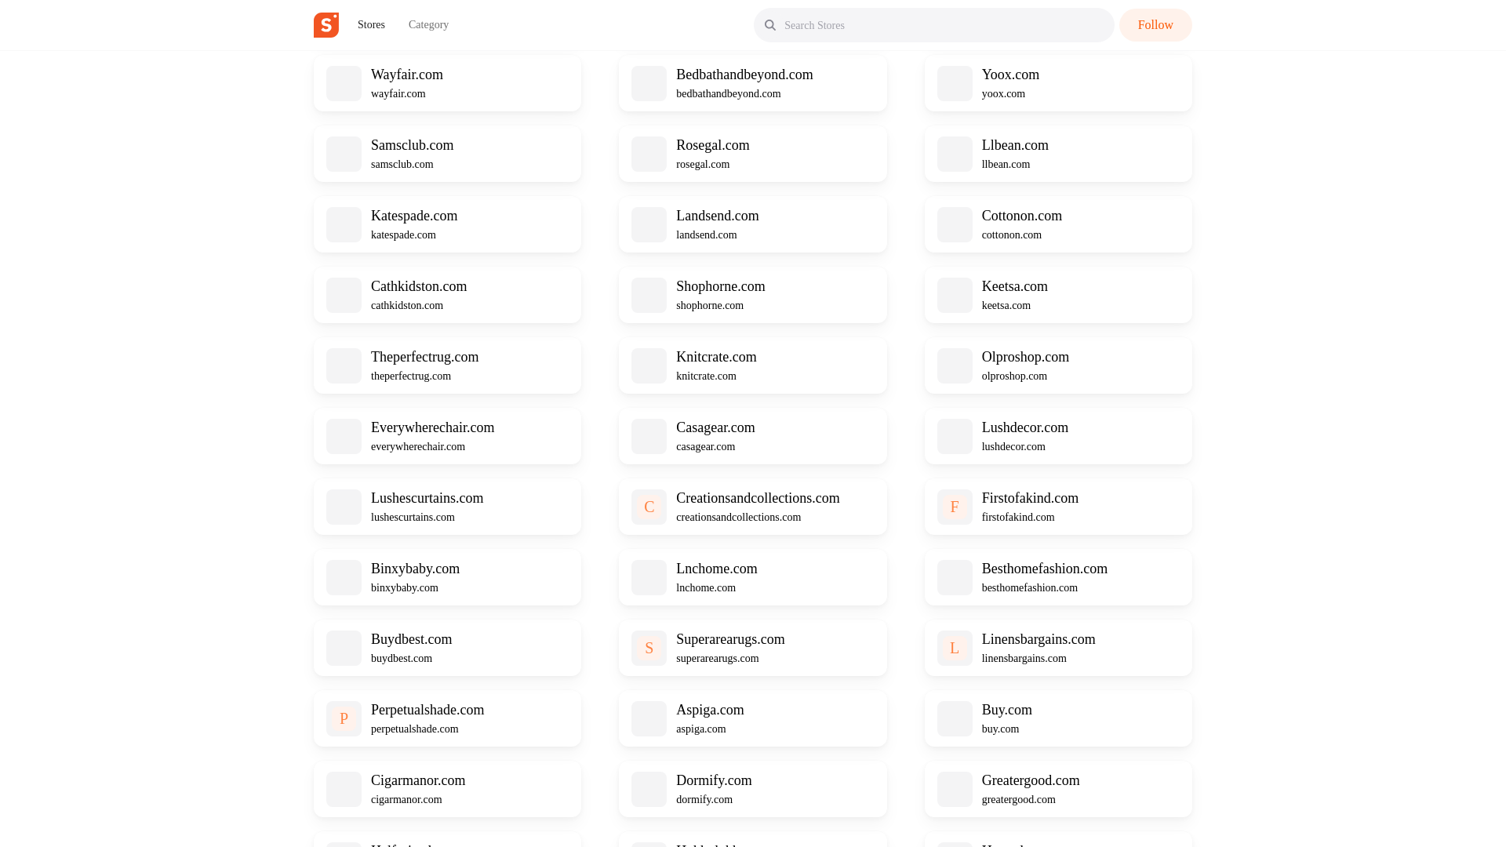  I want to click on Olproshop.com, so click(1025, 356).